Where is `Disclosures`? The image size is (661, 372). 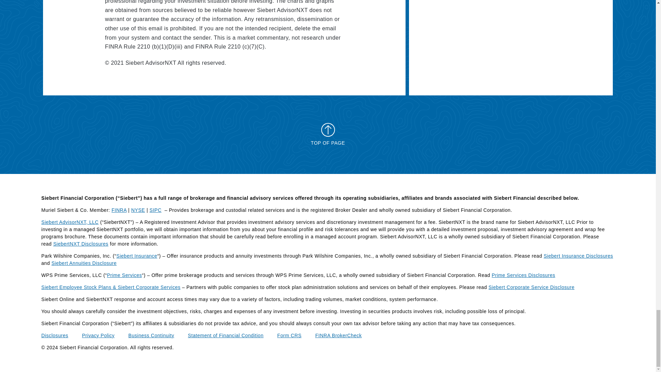 Disclosures is located at coordinates (54, 335).